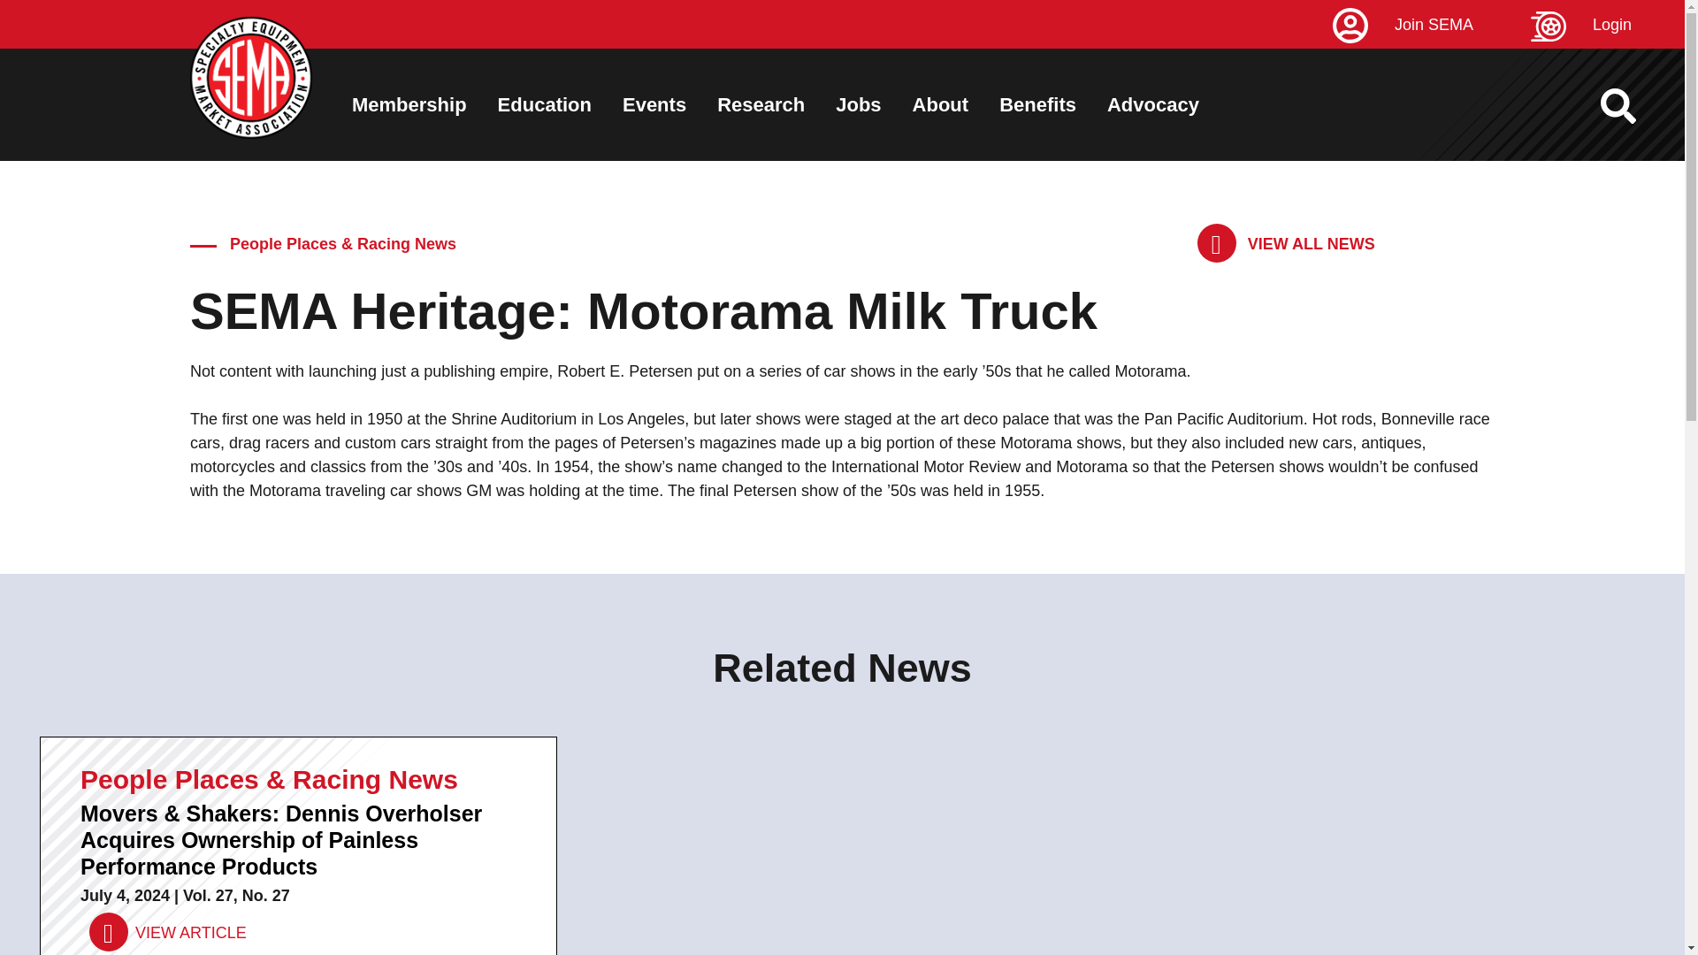 This screenshot has width=1698, height=955. What do you see at coordinates (544, 104) in the screenshot?
I see `Education` at bounding box center [544, 104].